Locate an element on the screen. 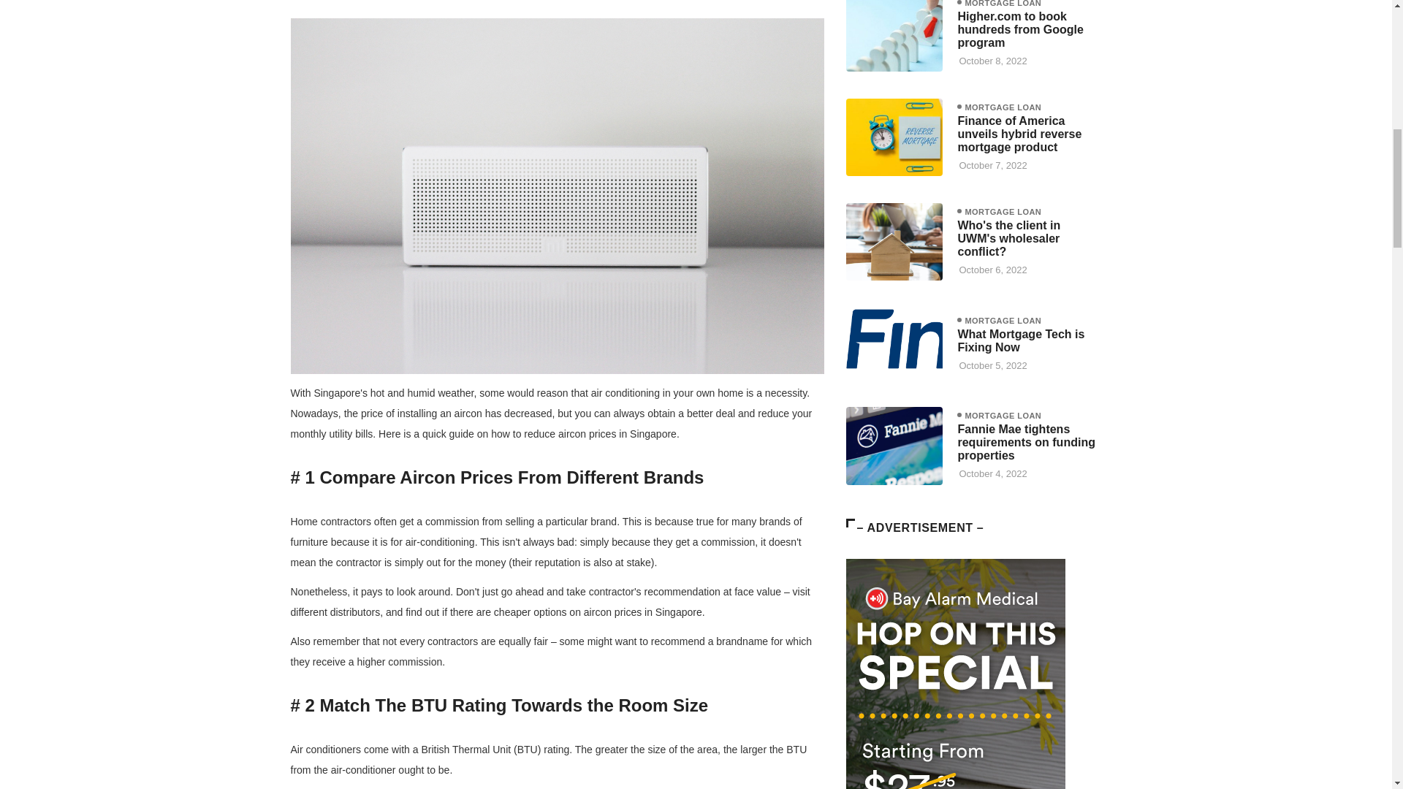 The width and height of the screenshot is (1403, 789). Higher.com to book hundreds from Google program is located at coordinates (1020, 29).